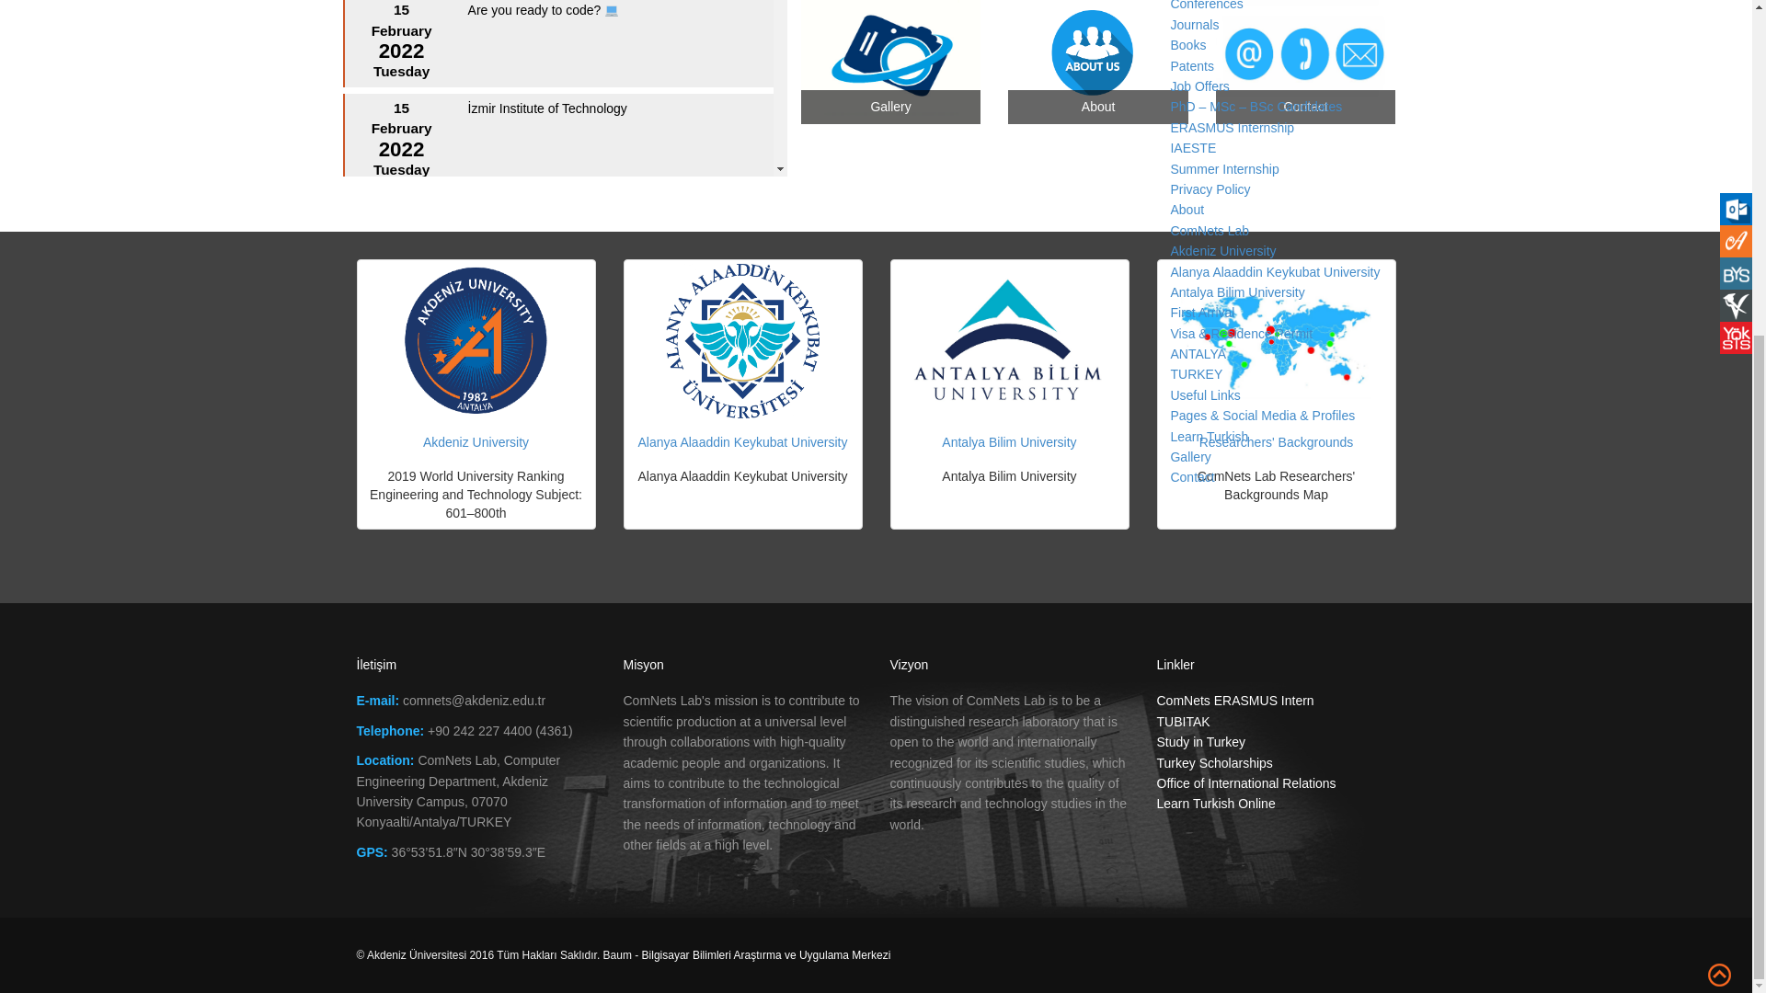  Describe the element at coordinates (1209, 231) in the screenshot. I see `ComNets Lab` at that location.